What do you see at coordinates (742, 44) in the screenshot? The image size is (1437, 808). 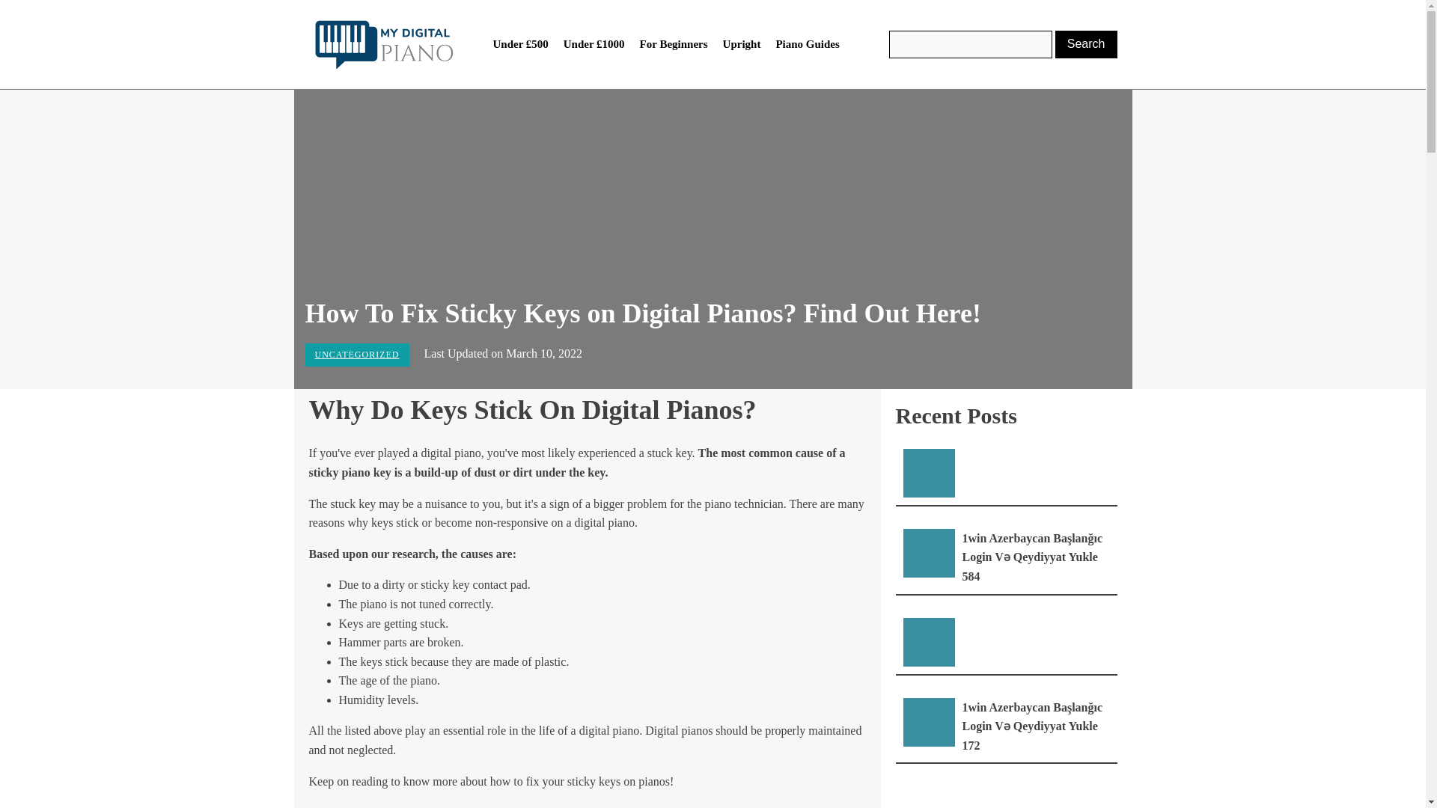 I see `Upright` at bounding box center [742, 44].